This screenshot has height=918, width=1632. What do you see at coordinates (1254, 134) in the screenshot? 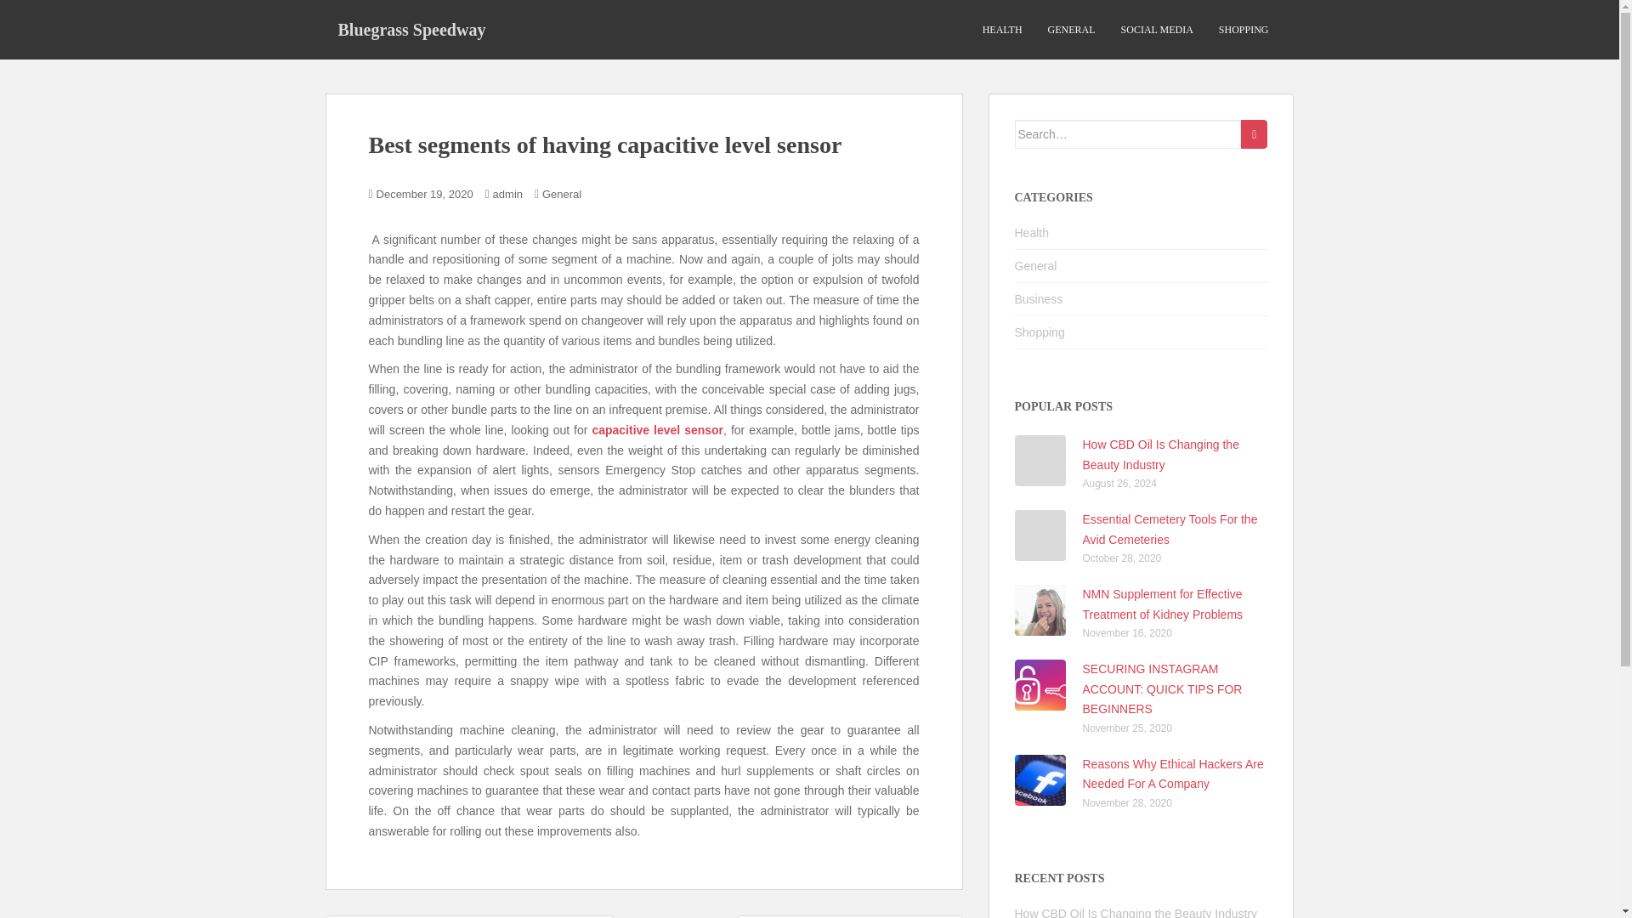
I see `Search` at bounding box center [1254, 134].